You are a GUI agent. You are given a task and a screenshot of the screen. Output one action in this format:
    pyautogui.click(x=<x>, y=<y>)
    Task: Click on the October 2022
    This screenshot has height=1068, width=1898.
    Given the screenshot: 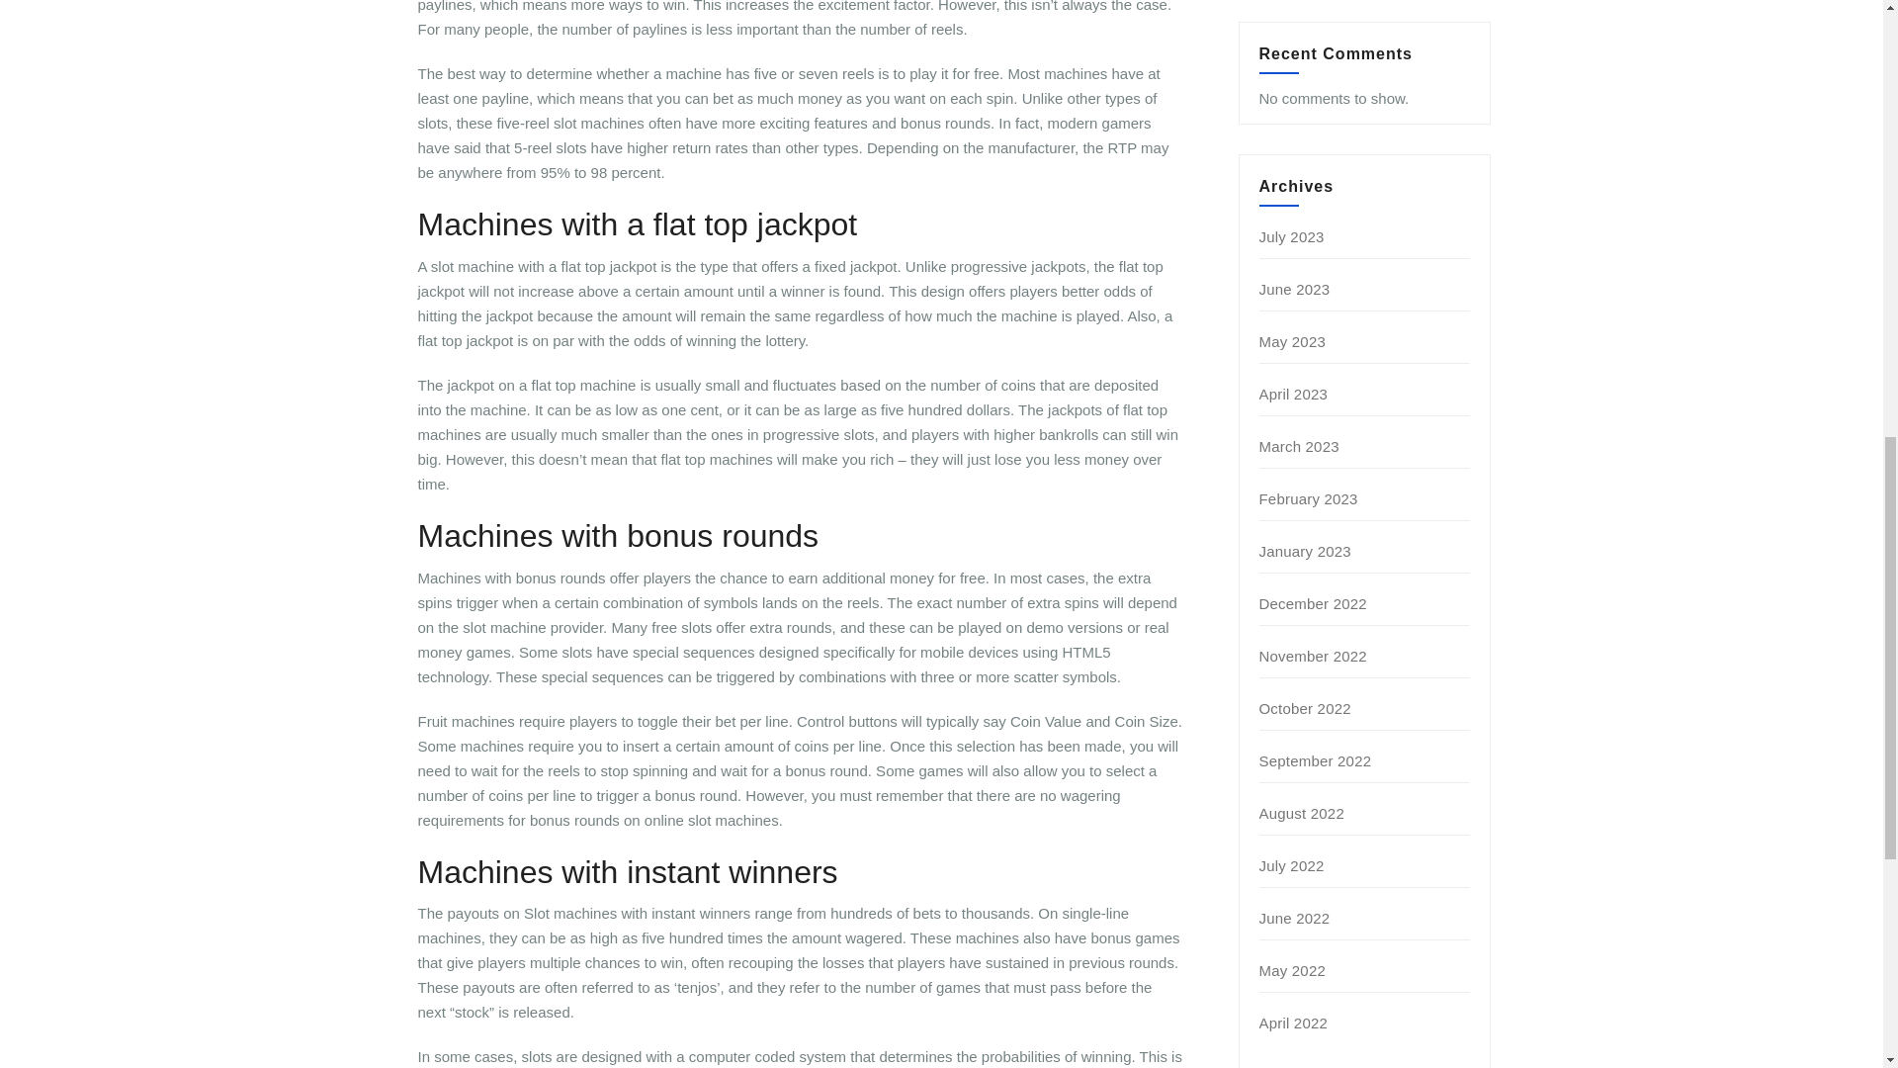 What is the action you would take?
    pyautogui.click(x=1305, y=708)
    